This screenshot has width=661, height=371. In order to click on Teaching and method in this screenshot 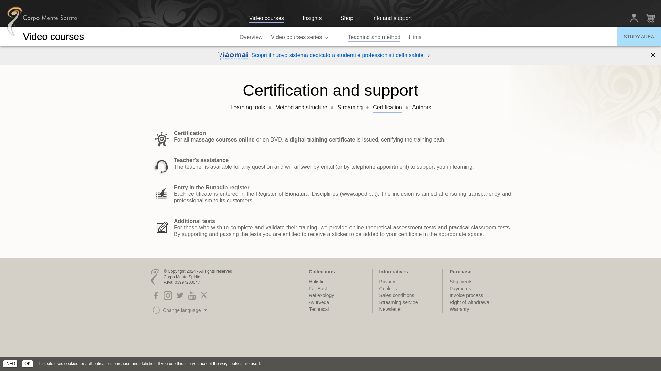, I will do `click(374, 36)`.